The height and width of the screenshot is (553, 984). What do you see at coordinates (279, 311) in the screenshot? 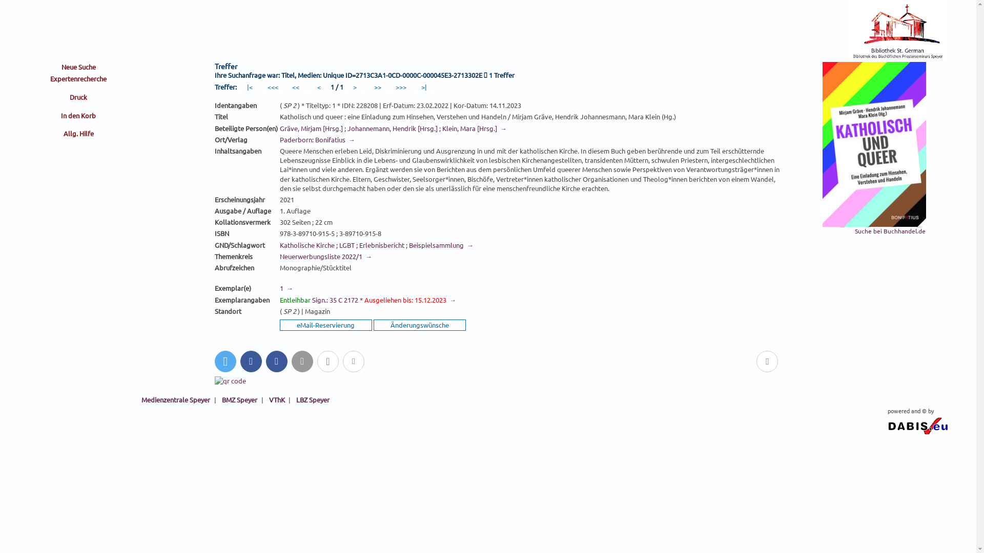
I see `***` at bounding box center [279, 311].